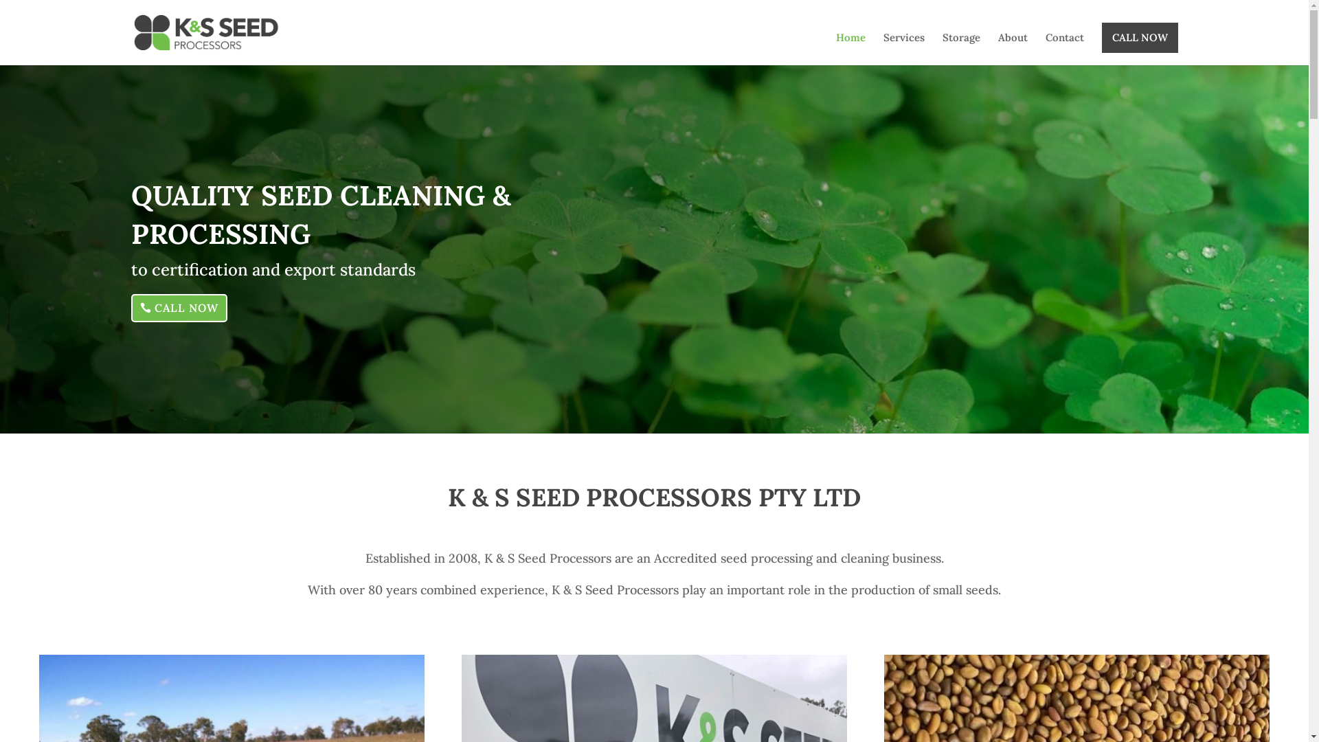 This screenshot has height=742, width=1319. Describe the element at coordinates (179, 308) in the screenshot. I see `CALL NOW` at that location.